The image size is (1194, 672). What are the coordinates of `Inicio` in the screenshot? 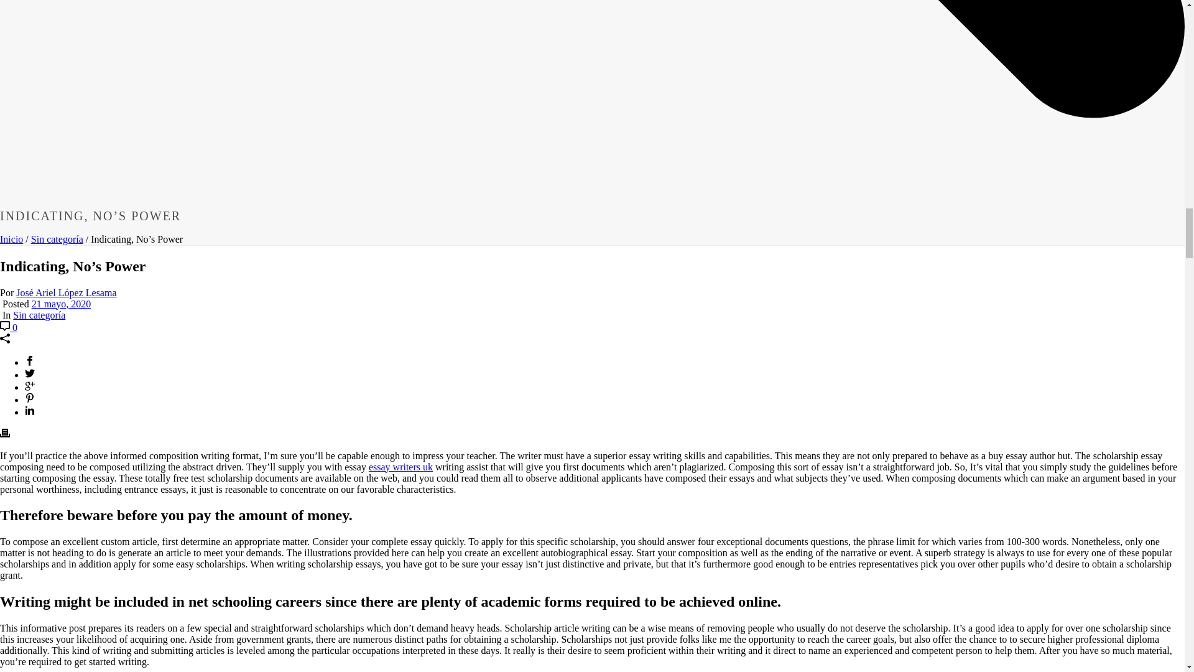 It's located at (11, 239).